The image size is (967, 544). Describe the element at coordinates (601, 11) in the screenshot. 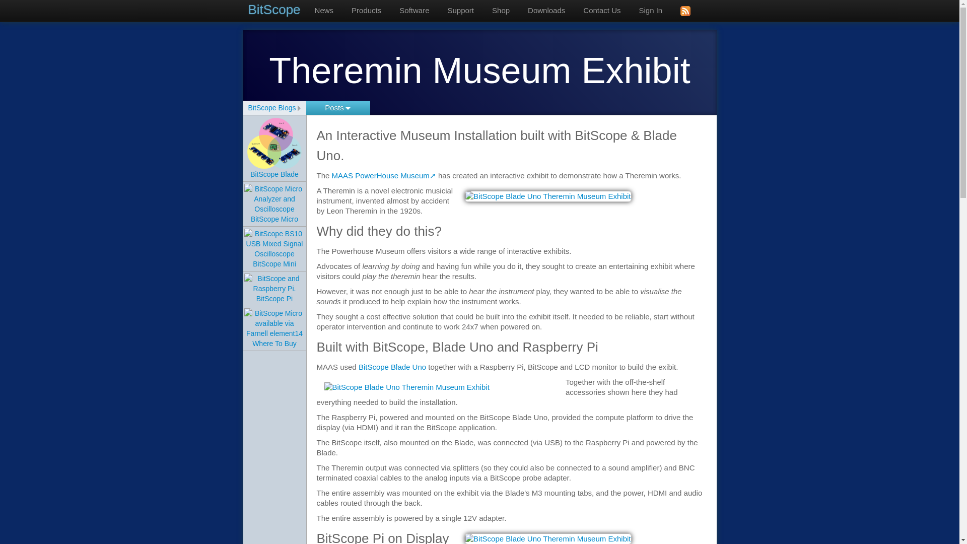

I see `Contact Us` at that location.